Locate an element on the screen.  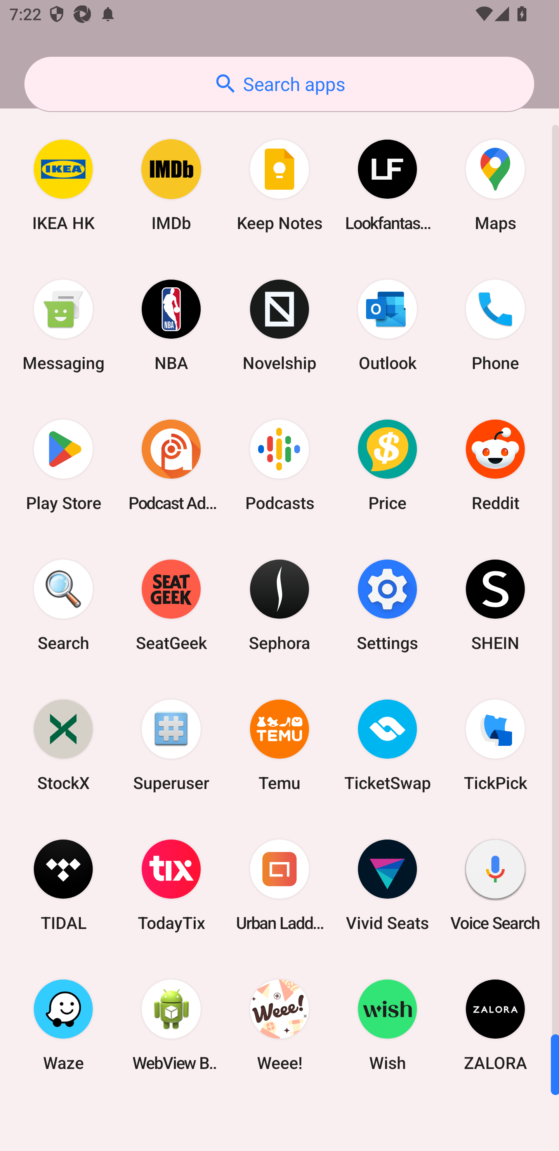
Outlook is located at coordinates (387, 325).